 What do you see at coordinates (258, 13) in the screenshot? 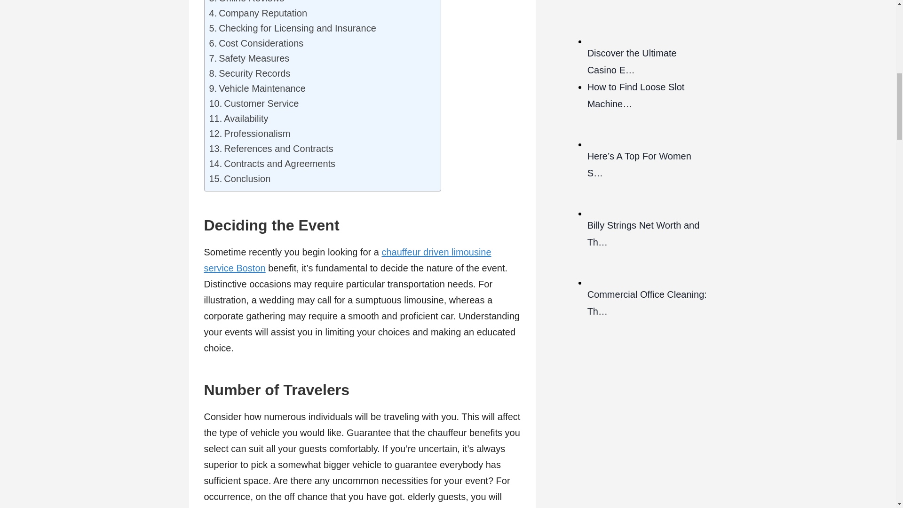
I see `Company Reputation` at bounding box center [258, 13].